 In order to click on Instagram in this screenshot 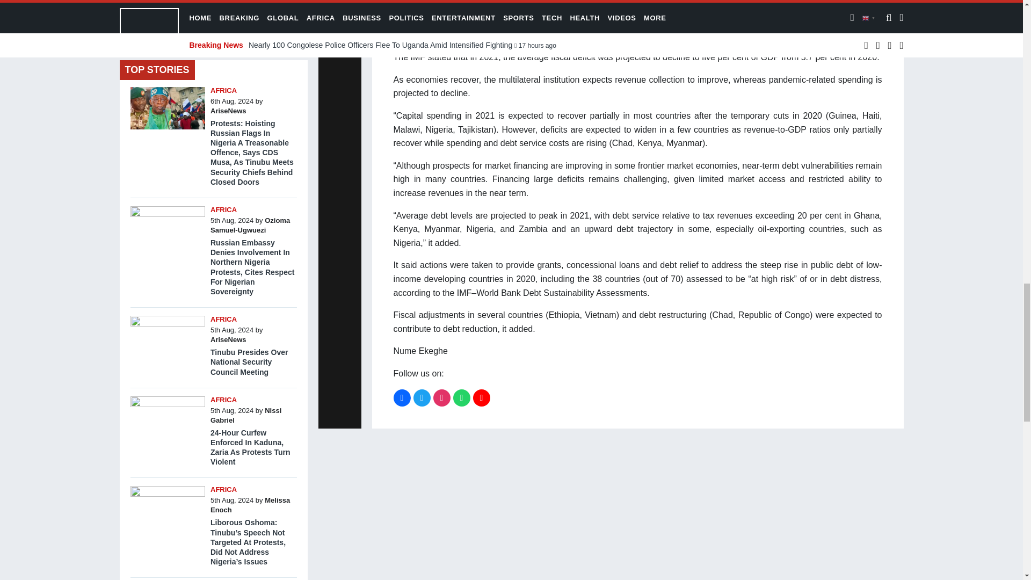, I will do `click(441, 397)`.